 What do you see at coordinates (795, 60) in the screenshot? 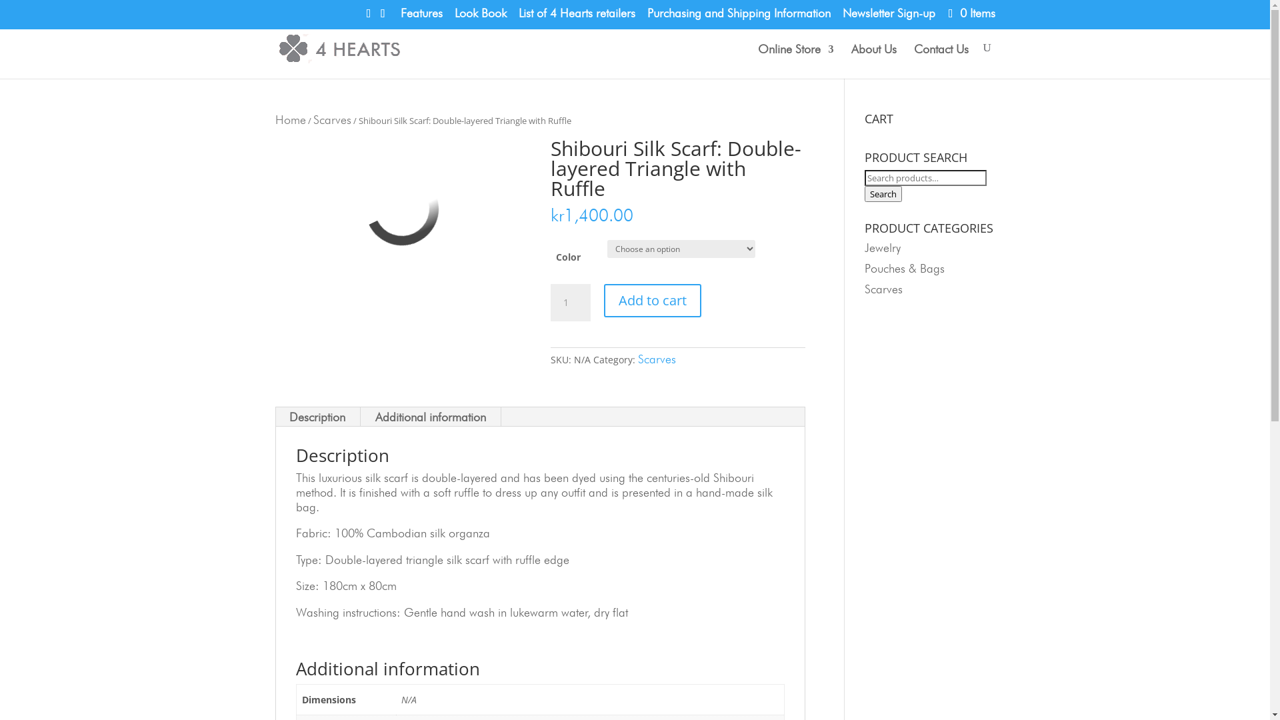
I see `Online Store` at bounding box center [795, 60].